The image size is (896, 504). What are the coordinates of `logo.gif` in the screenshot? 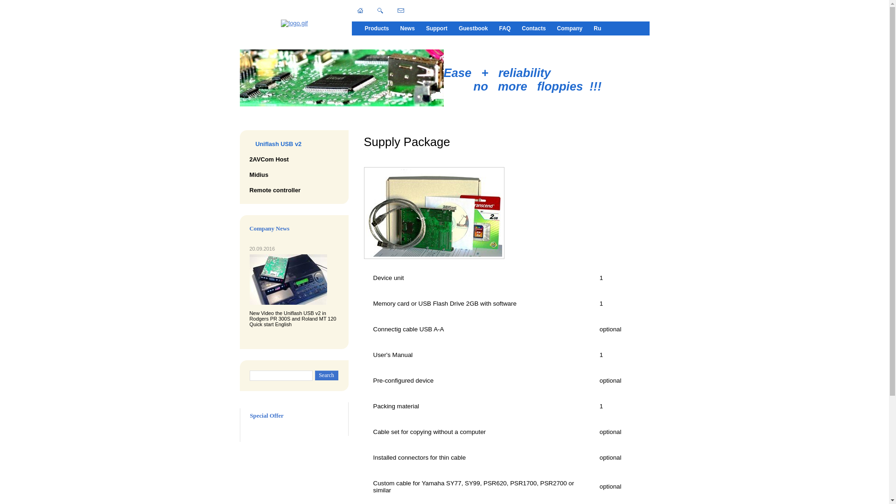 It's located at (294, 23).